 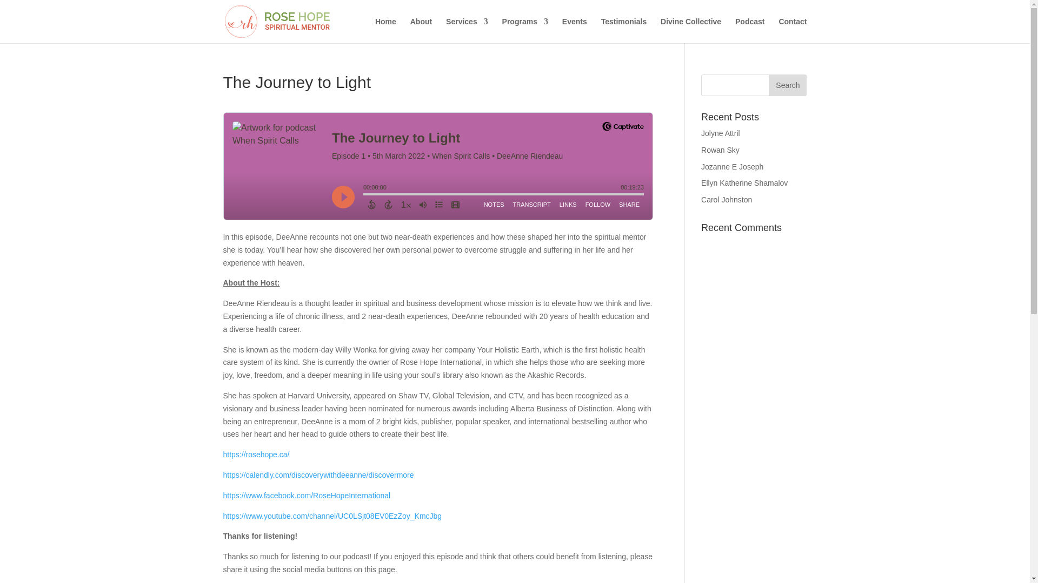 I want to click on Contact, so click(x=793, y=30).